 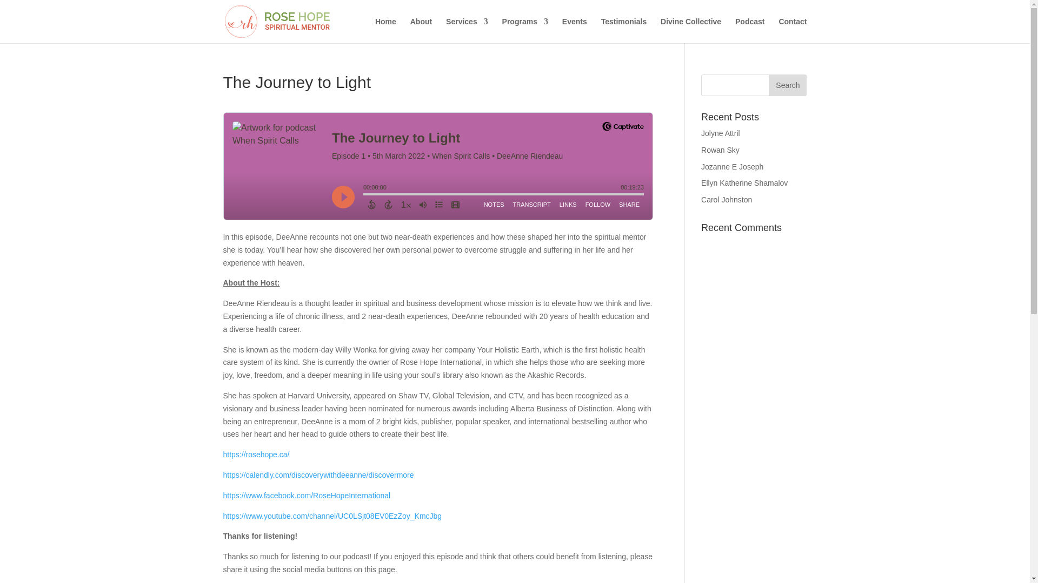 I want to click on Contact, so click(x=793, y=30).